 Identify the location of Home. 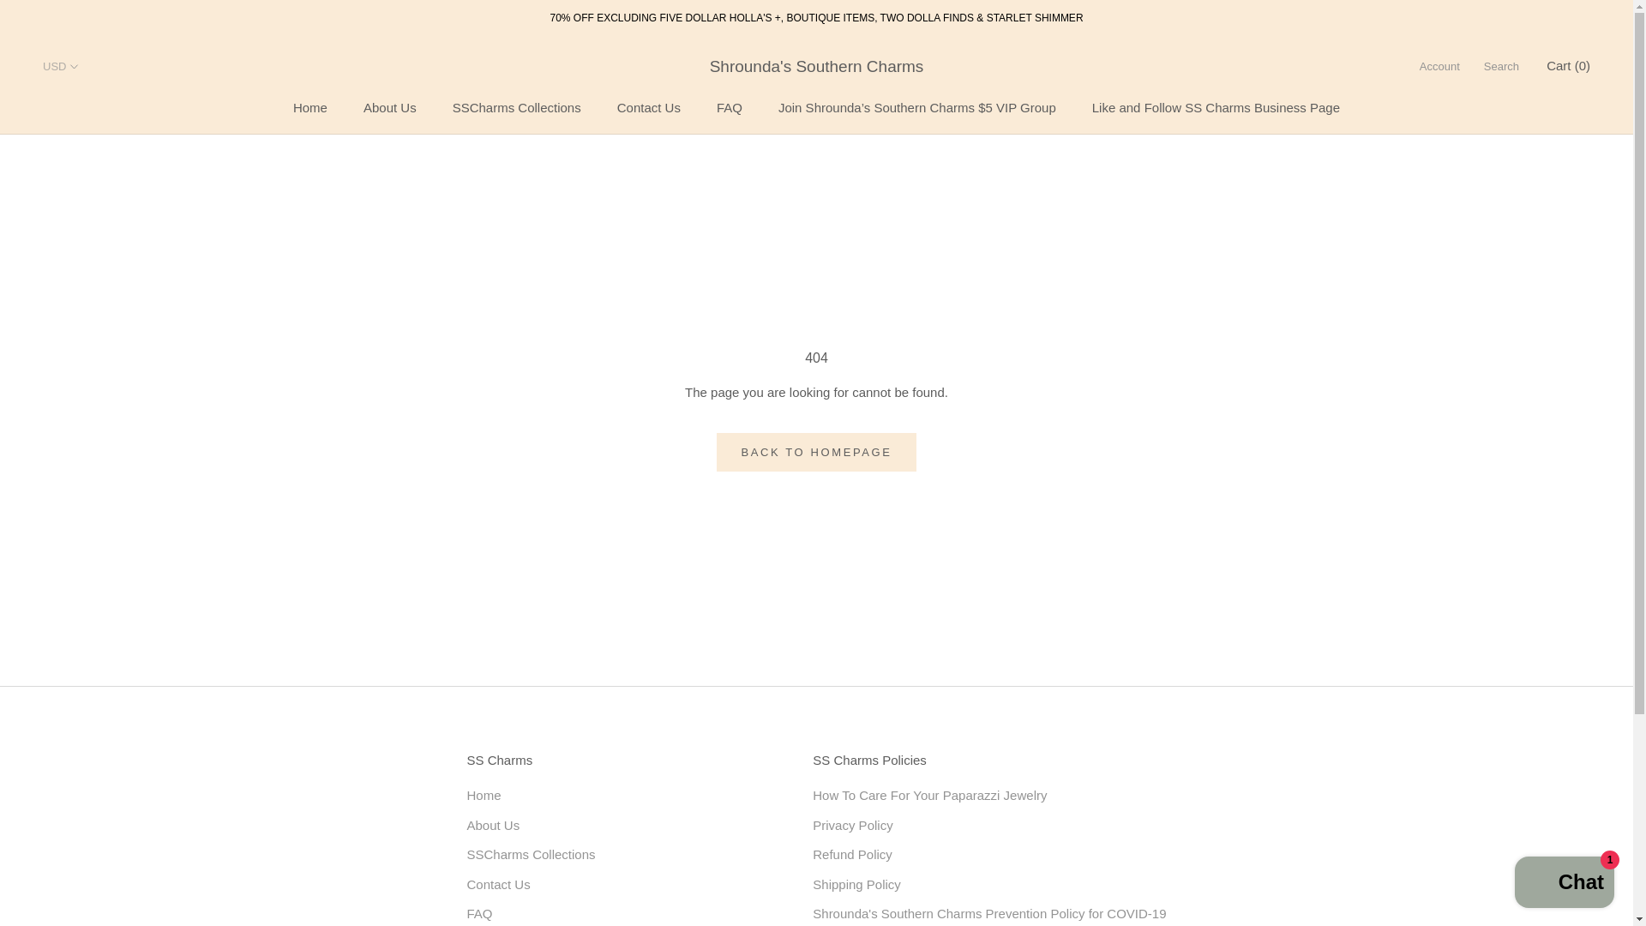
(989, 885).